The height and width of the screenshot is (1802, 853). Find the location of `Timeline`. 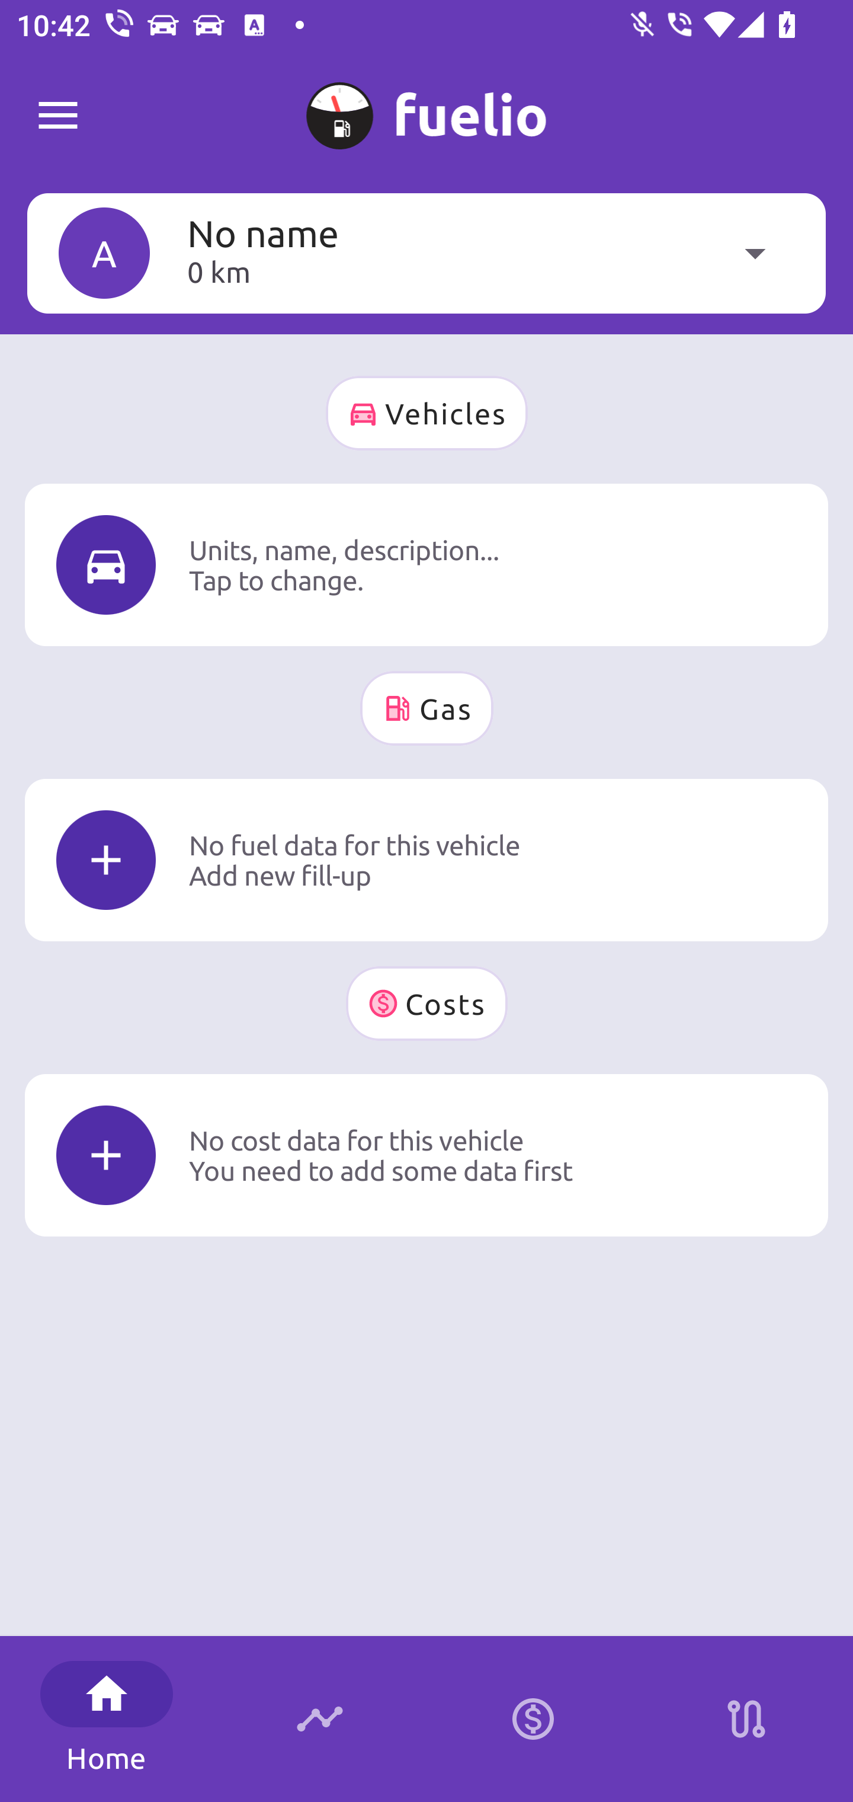

Timeline is located at coordinates (320, 1719).